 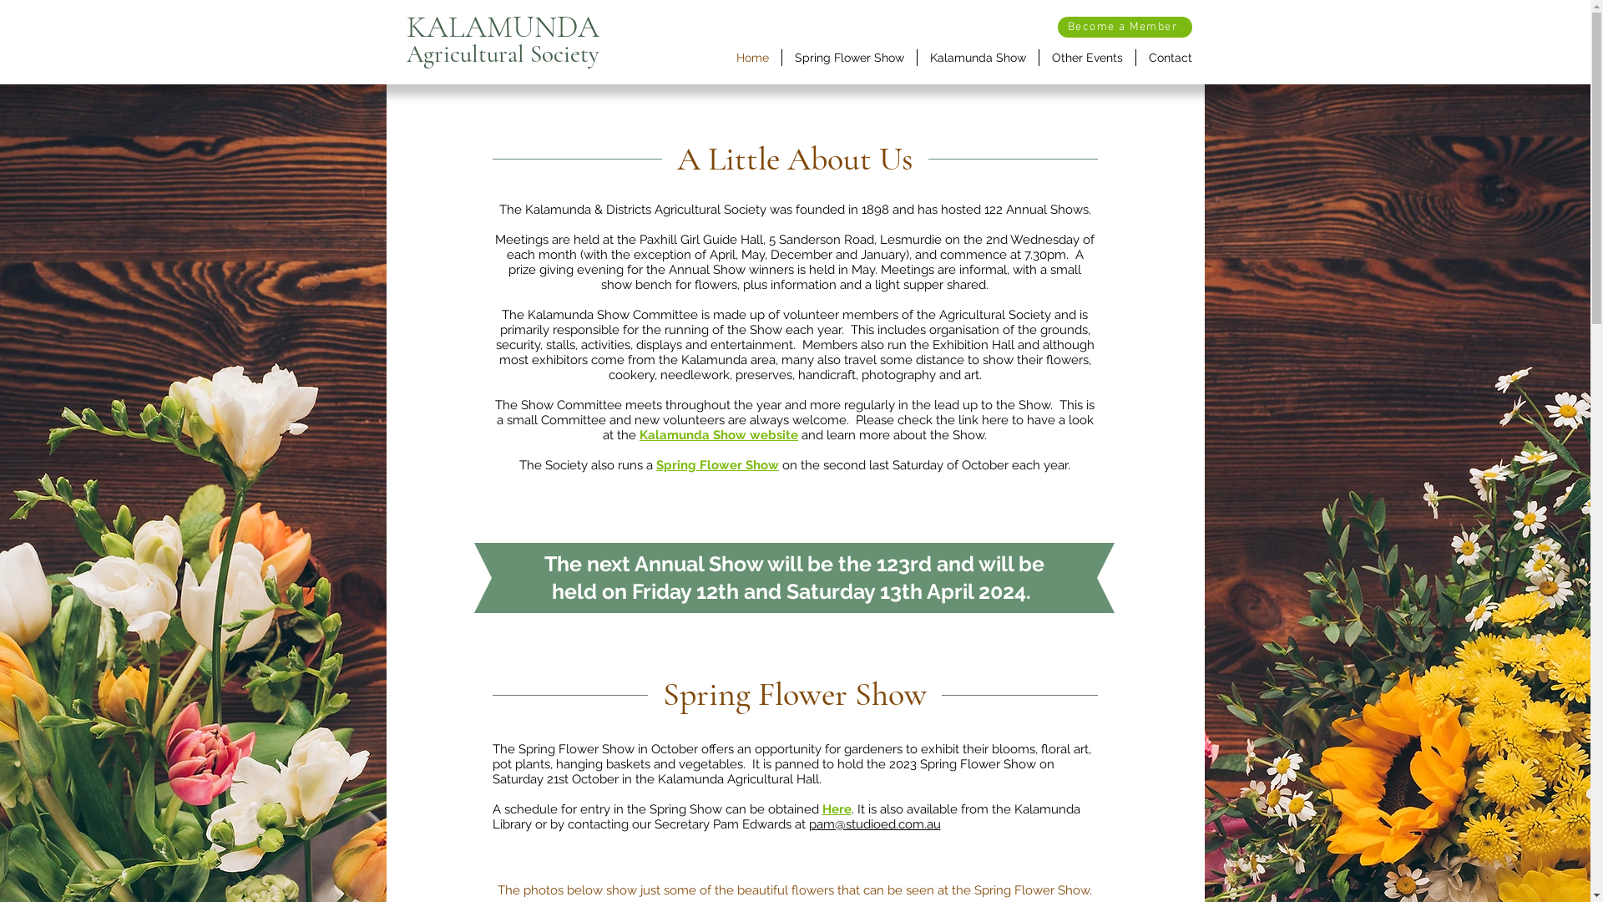 I want to click on Become a Member, so click(x=1124, y=27).